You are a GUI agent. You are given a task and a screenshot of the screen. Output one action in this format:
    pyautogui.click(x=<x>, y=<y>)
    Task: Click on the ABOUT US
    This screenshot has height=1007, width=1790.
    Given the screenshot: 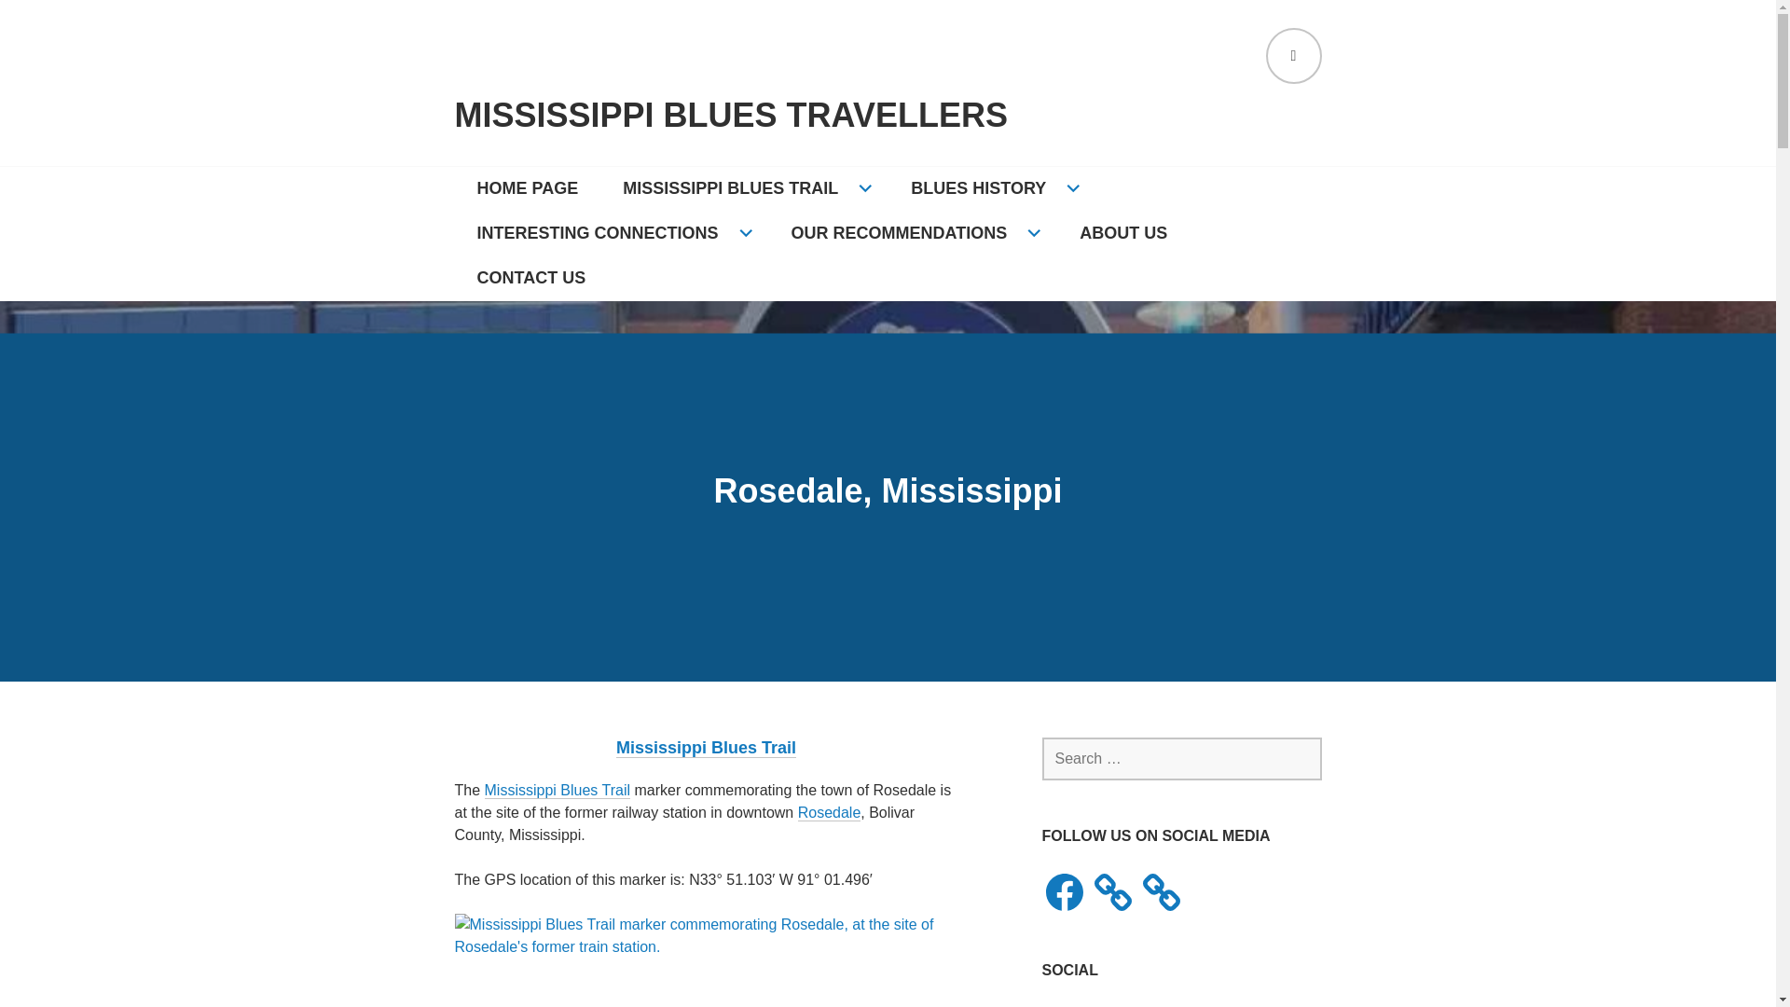 What is the action you would take?
    pyautogui.click(x=1123, y=233)
    